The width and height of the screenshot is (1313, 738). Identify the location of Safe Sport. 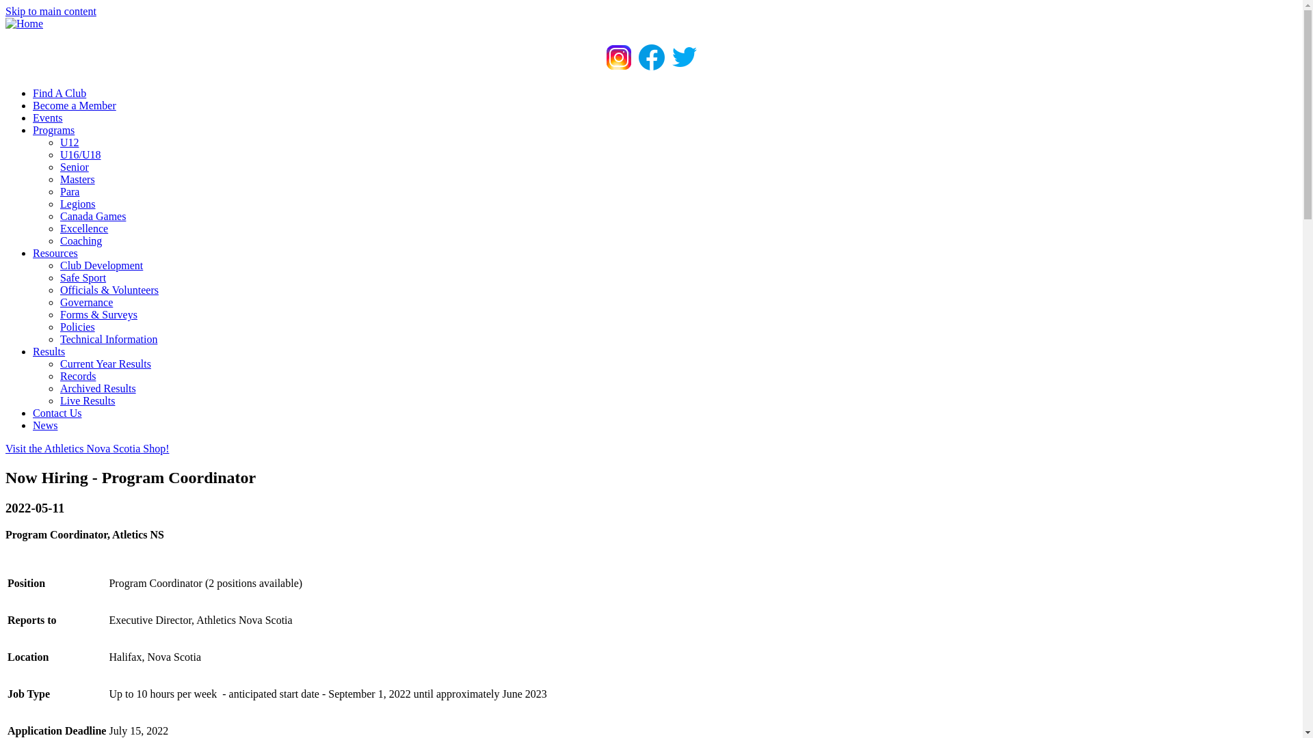
(83, 277).